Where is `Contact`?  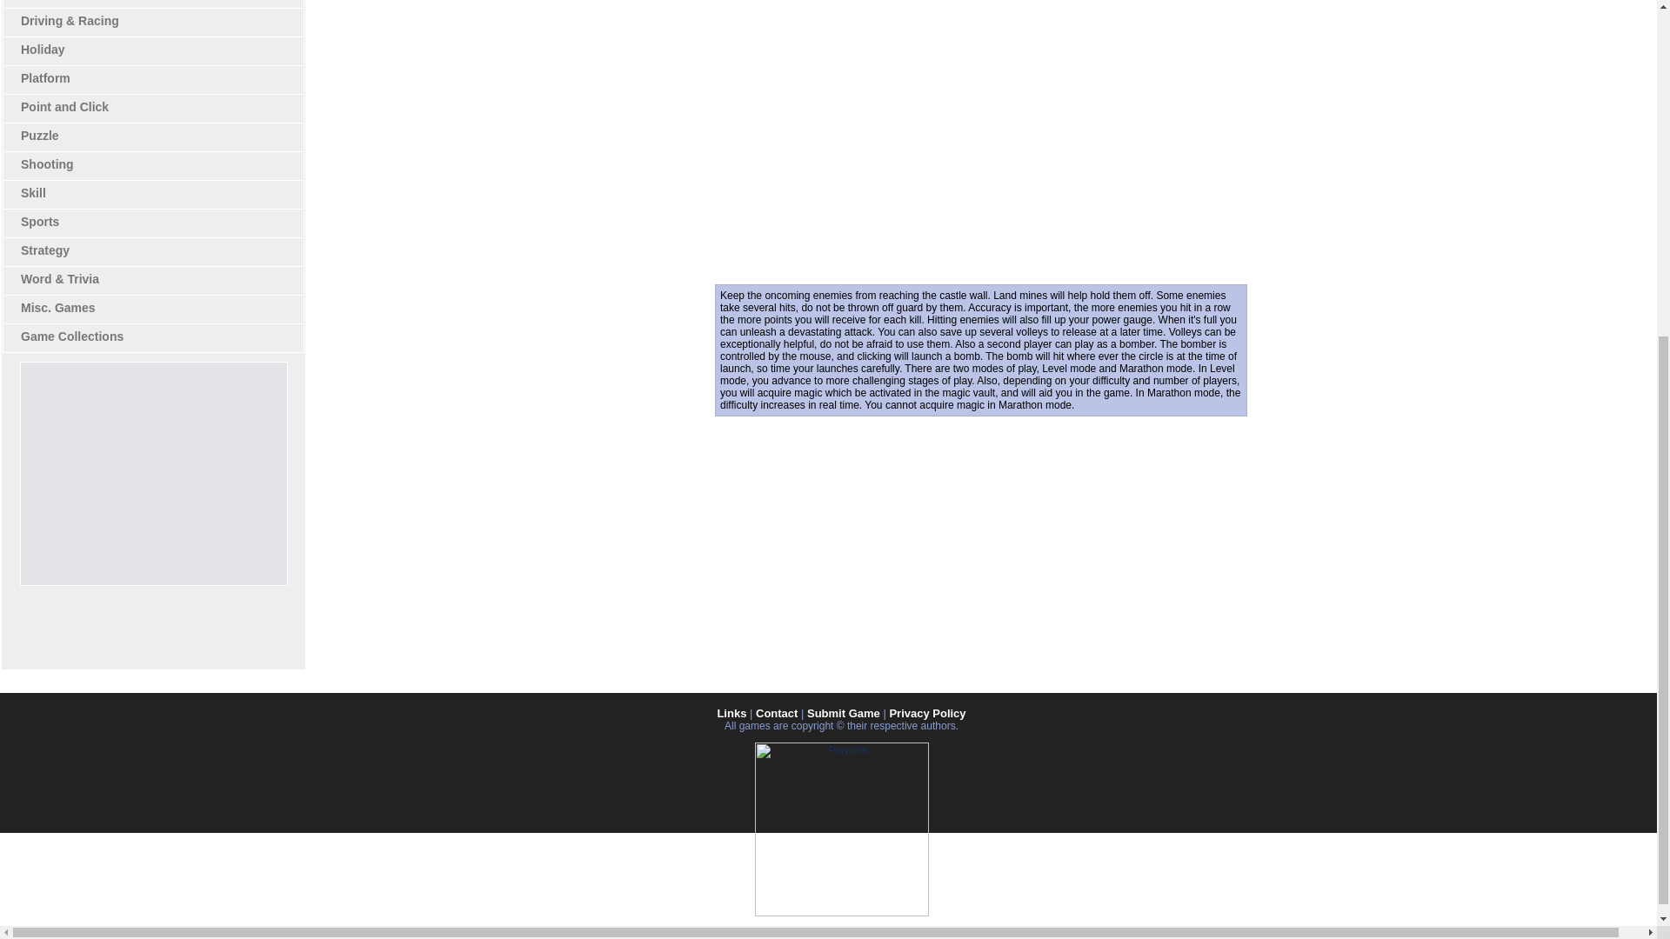 Contact is located at coordinates (777, 713).